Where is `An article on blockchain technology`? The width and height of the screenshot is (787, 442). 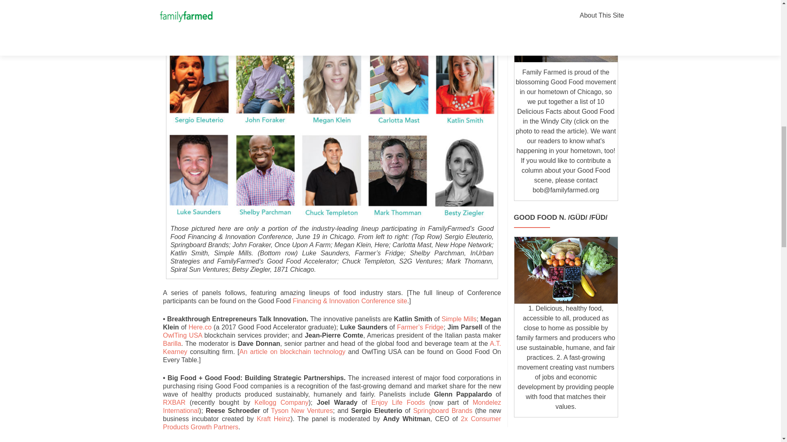
An article on blockchain technology is located at coordinates (292, 352).